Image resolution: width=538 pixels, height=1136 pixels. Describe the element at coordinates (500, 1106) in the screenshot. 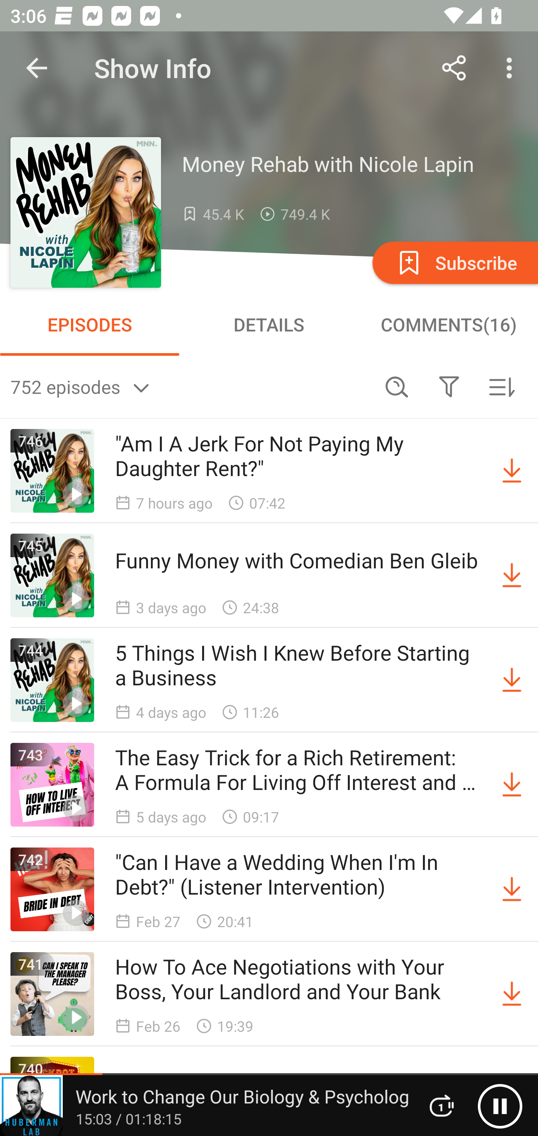

I see `Pause` at that location.